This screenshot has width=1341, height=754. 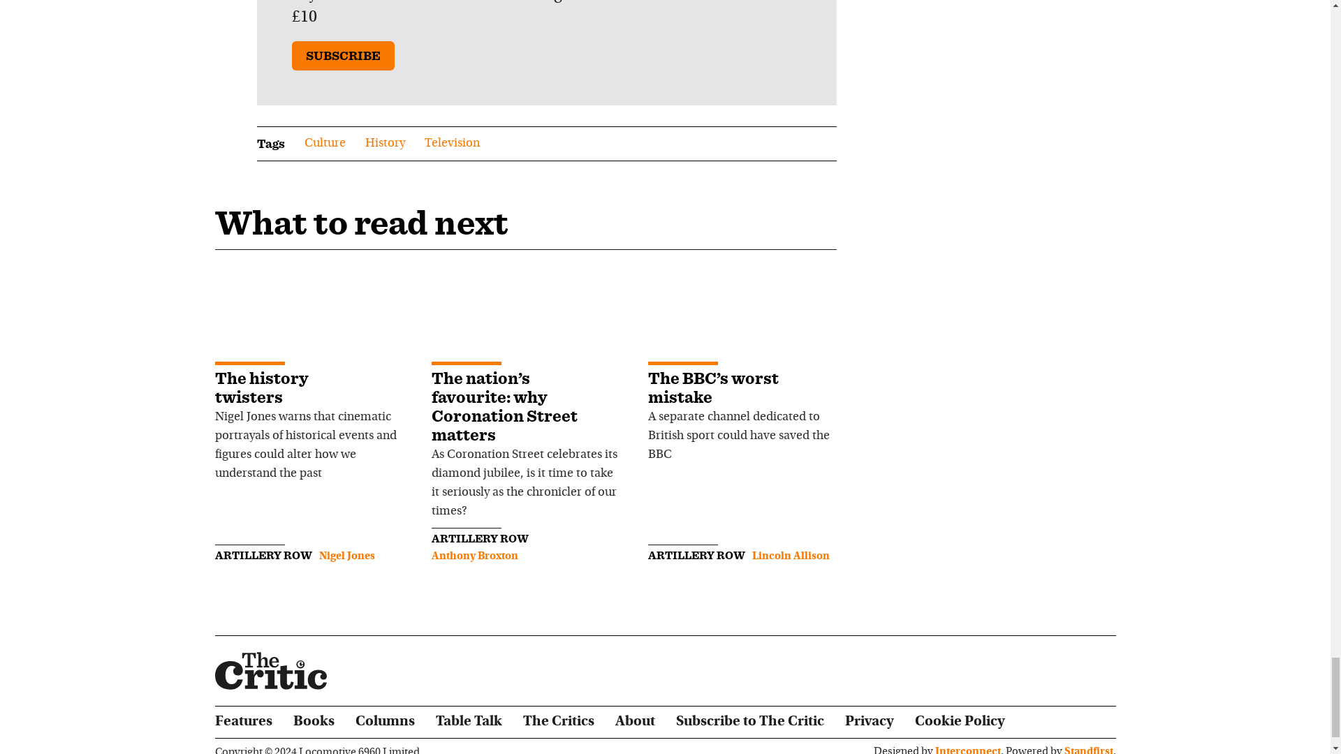 What do you see at coordinates (343, 56) in the screenshot?
I see `SUBSCRIBE` at bounding box center [343, 56].